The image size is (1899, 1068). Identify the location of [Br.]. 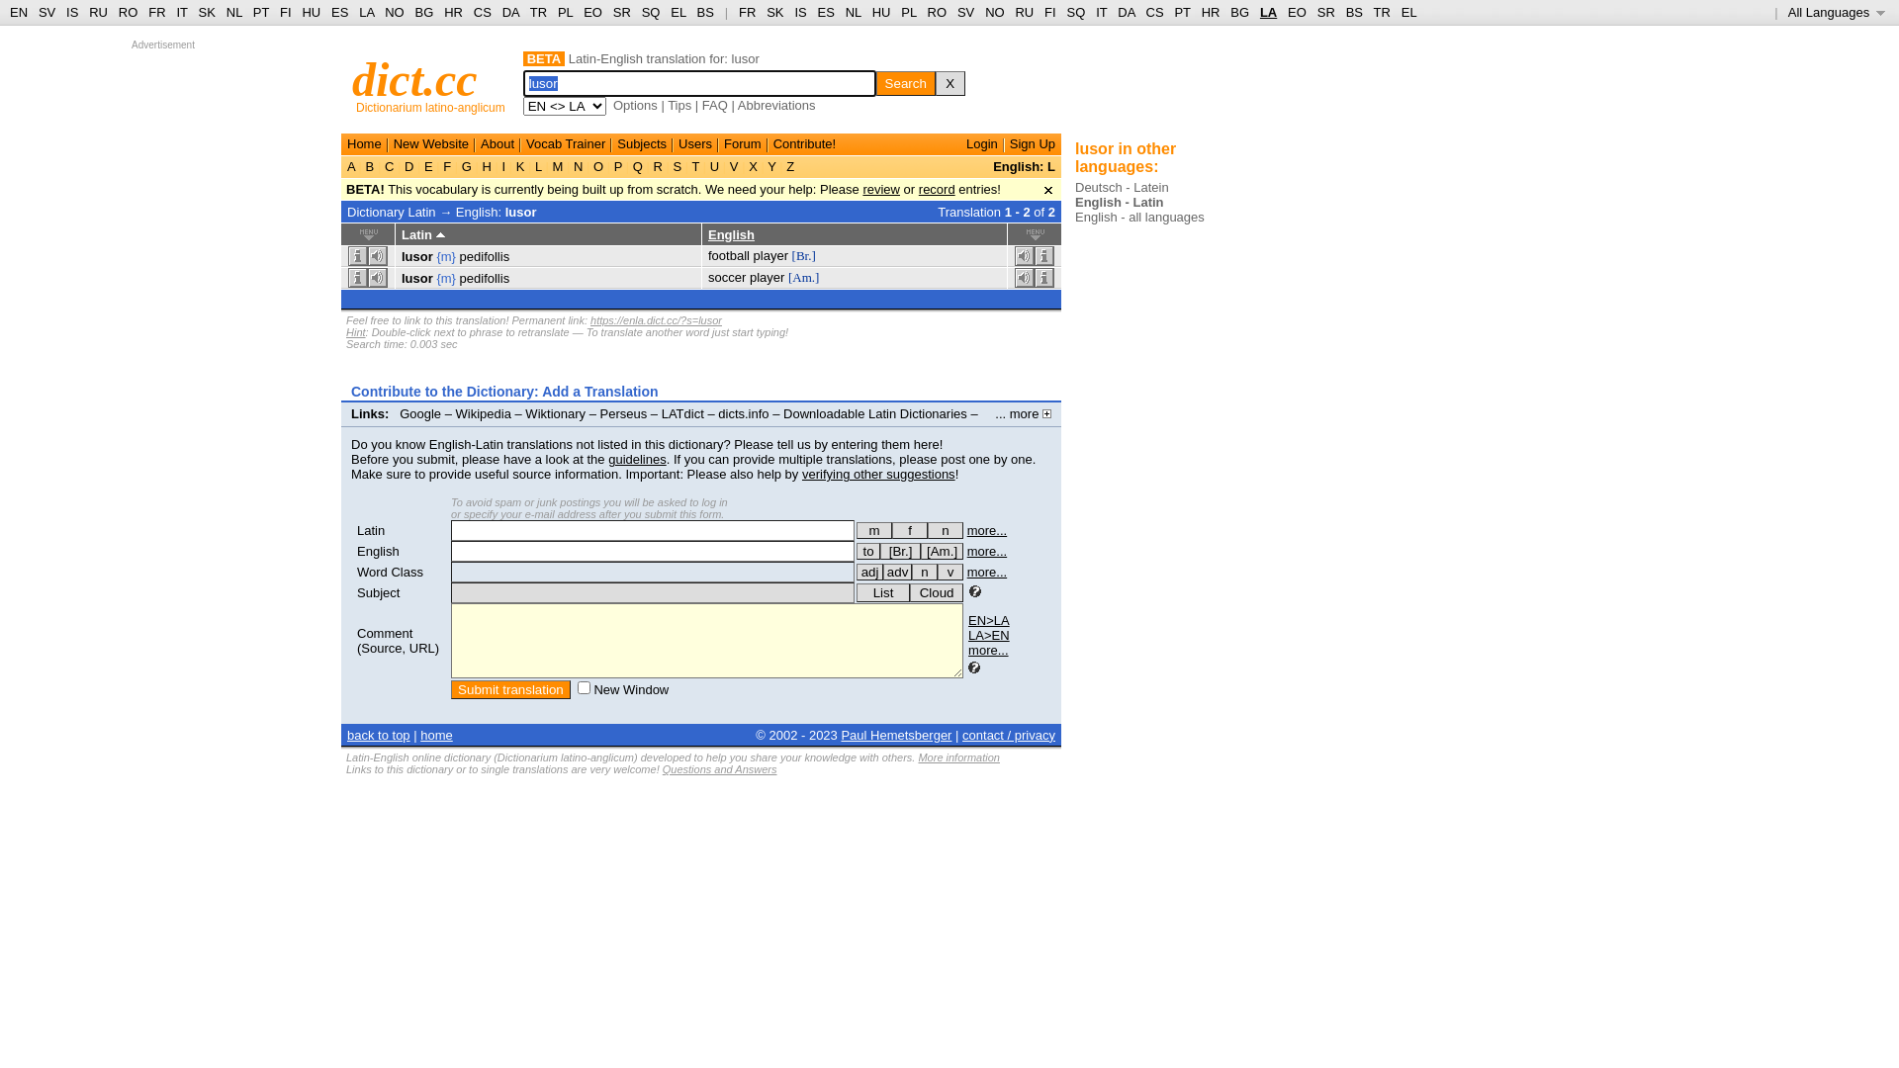
(900, 552).